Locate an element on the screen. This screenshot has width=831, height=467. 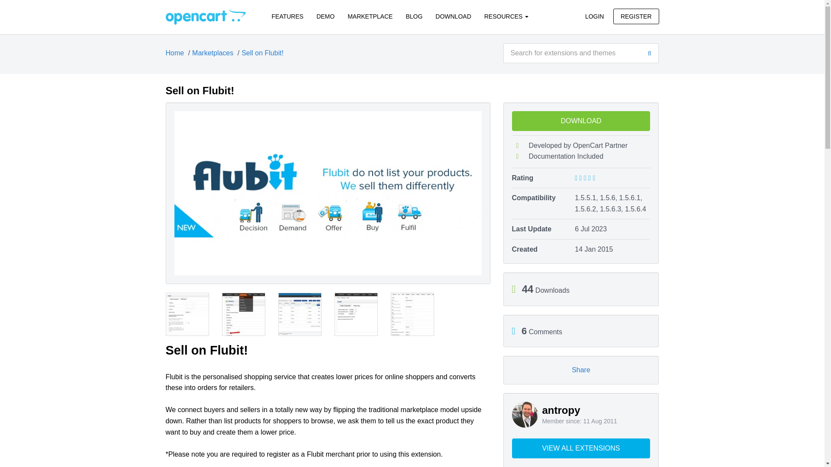
Marketplaces is located at coordinates (213, 53).